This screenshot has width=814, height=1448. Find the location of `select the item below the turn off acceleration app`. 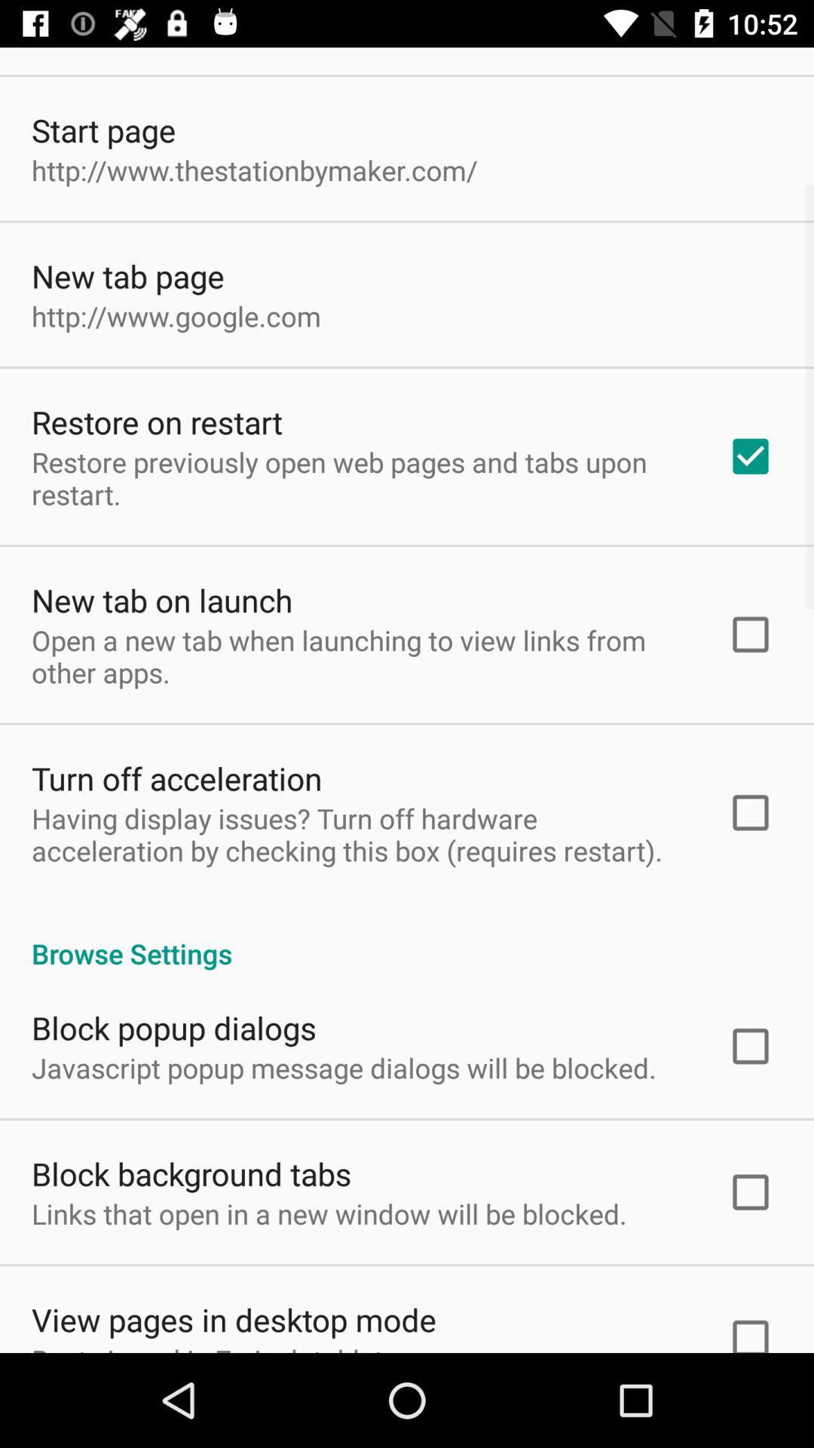

select the item below the turn off acceleration app is located at coordinates (360, 834).